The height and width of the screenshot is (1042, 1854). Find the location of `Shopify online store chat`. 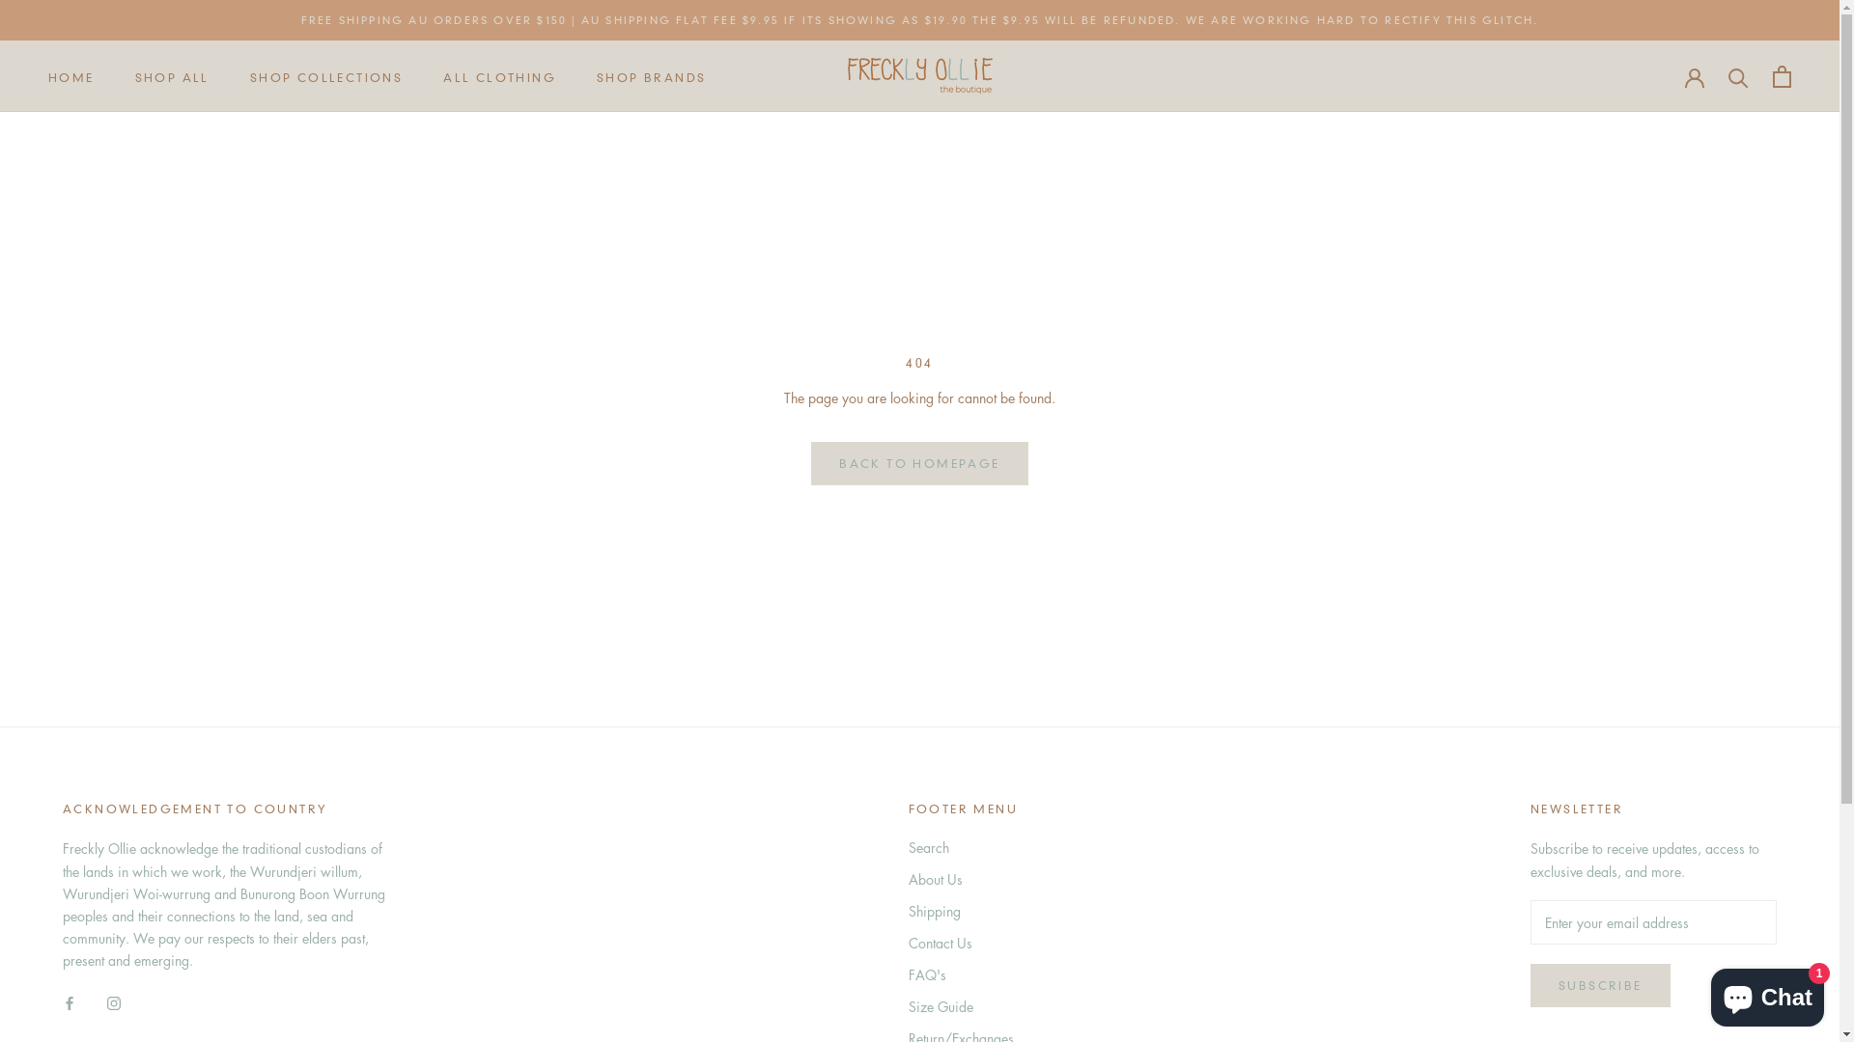

Shopify online store chat is located at coordinates (1767, 994).